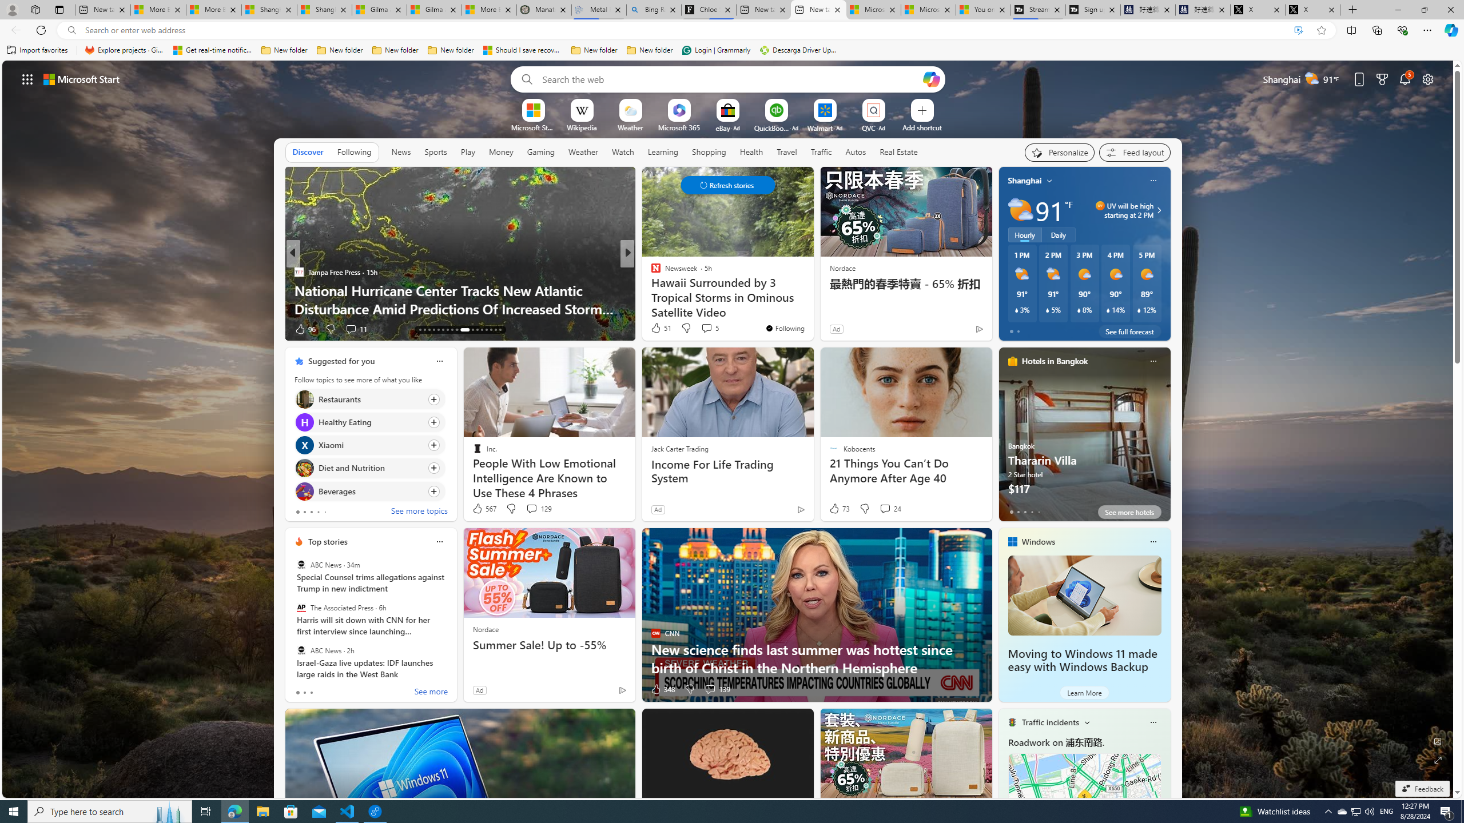  Describe the element at coordinates (702, 329) in the screenshot. I see `View comments 7 Comment` at that location.